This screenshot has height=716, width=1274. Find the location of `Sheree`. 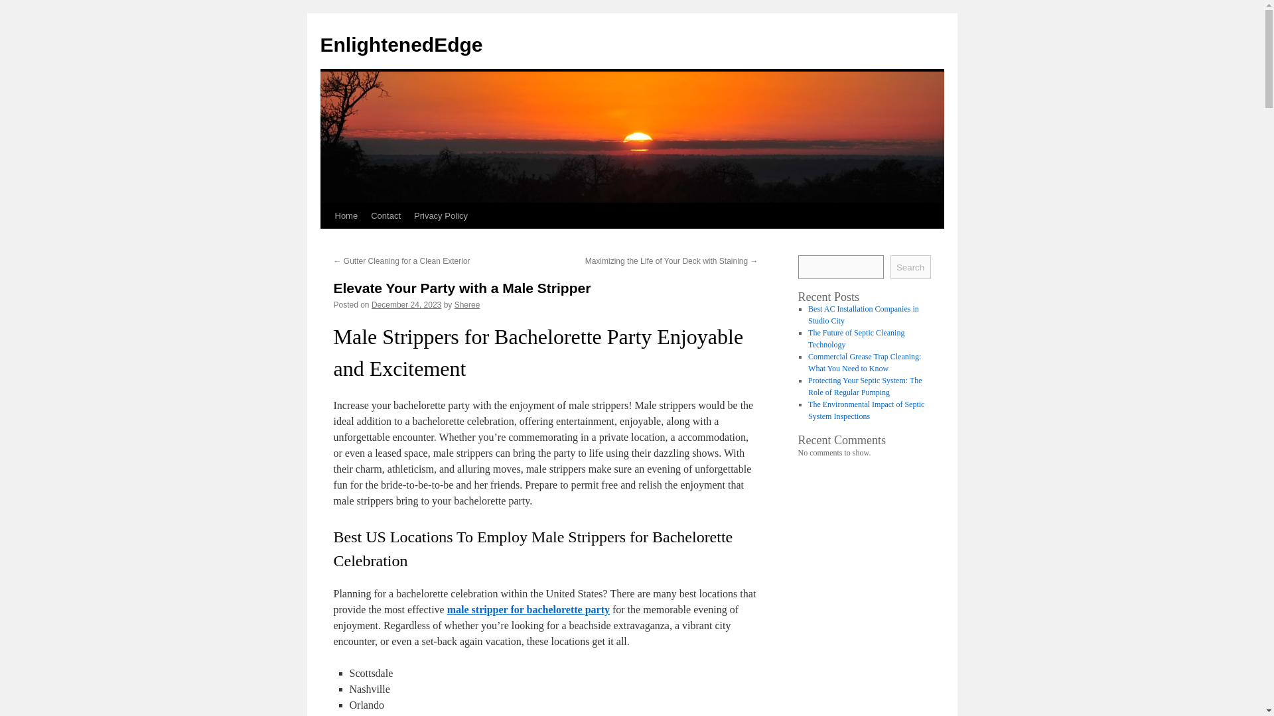

Sheree is located at coordinates (467, 304).